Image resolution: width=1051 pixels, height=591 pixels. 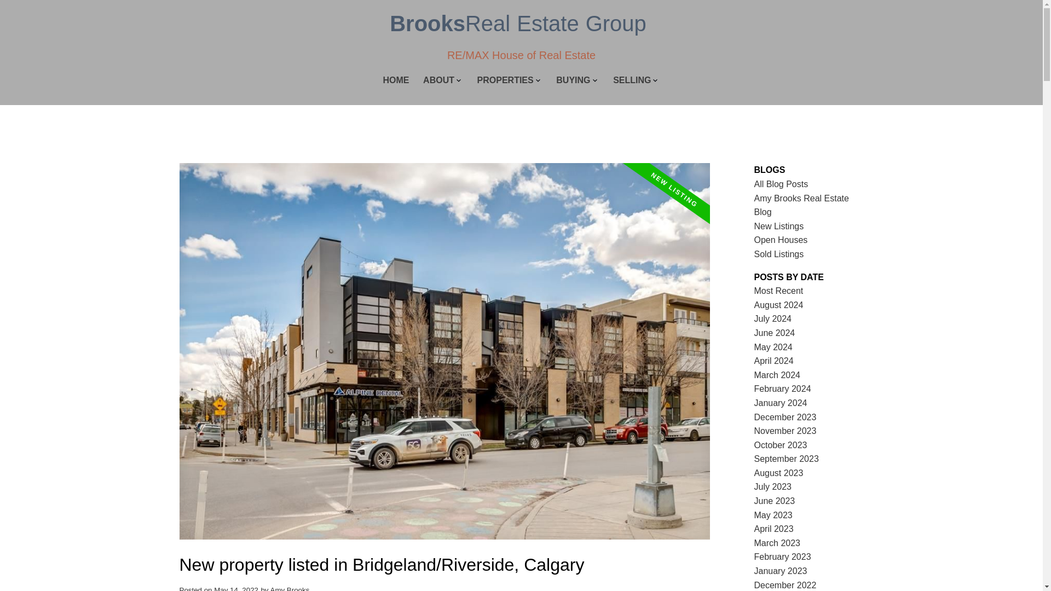 I want to click on SELLING, so click(x=632, y=81).